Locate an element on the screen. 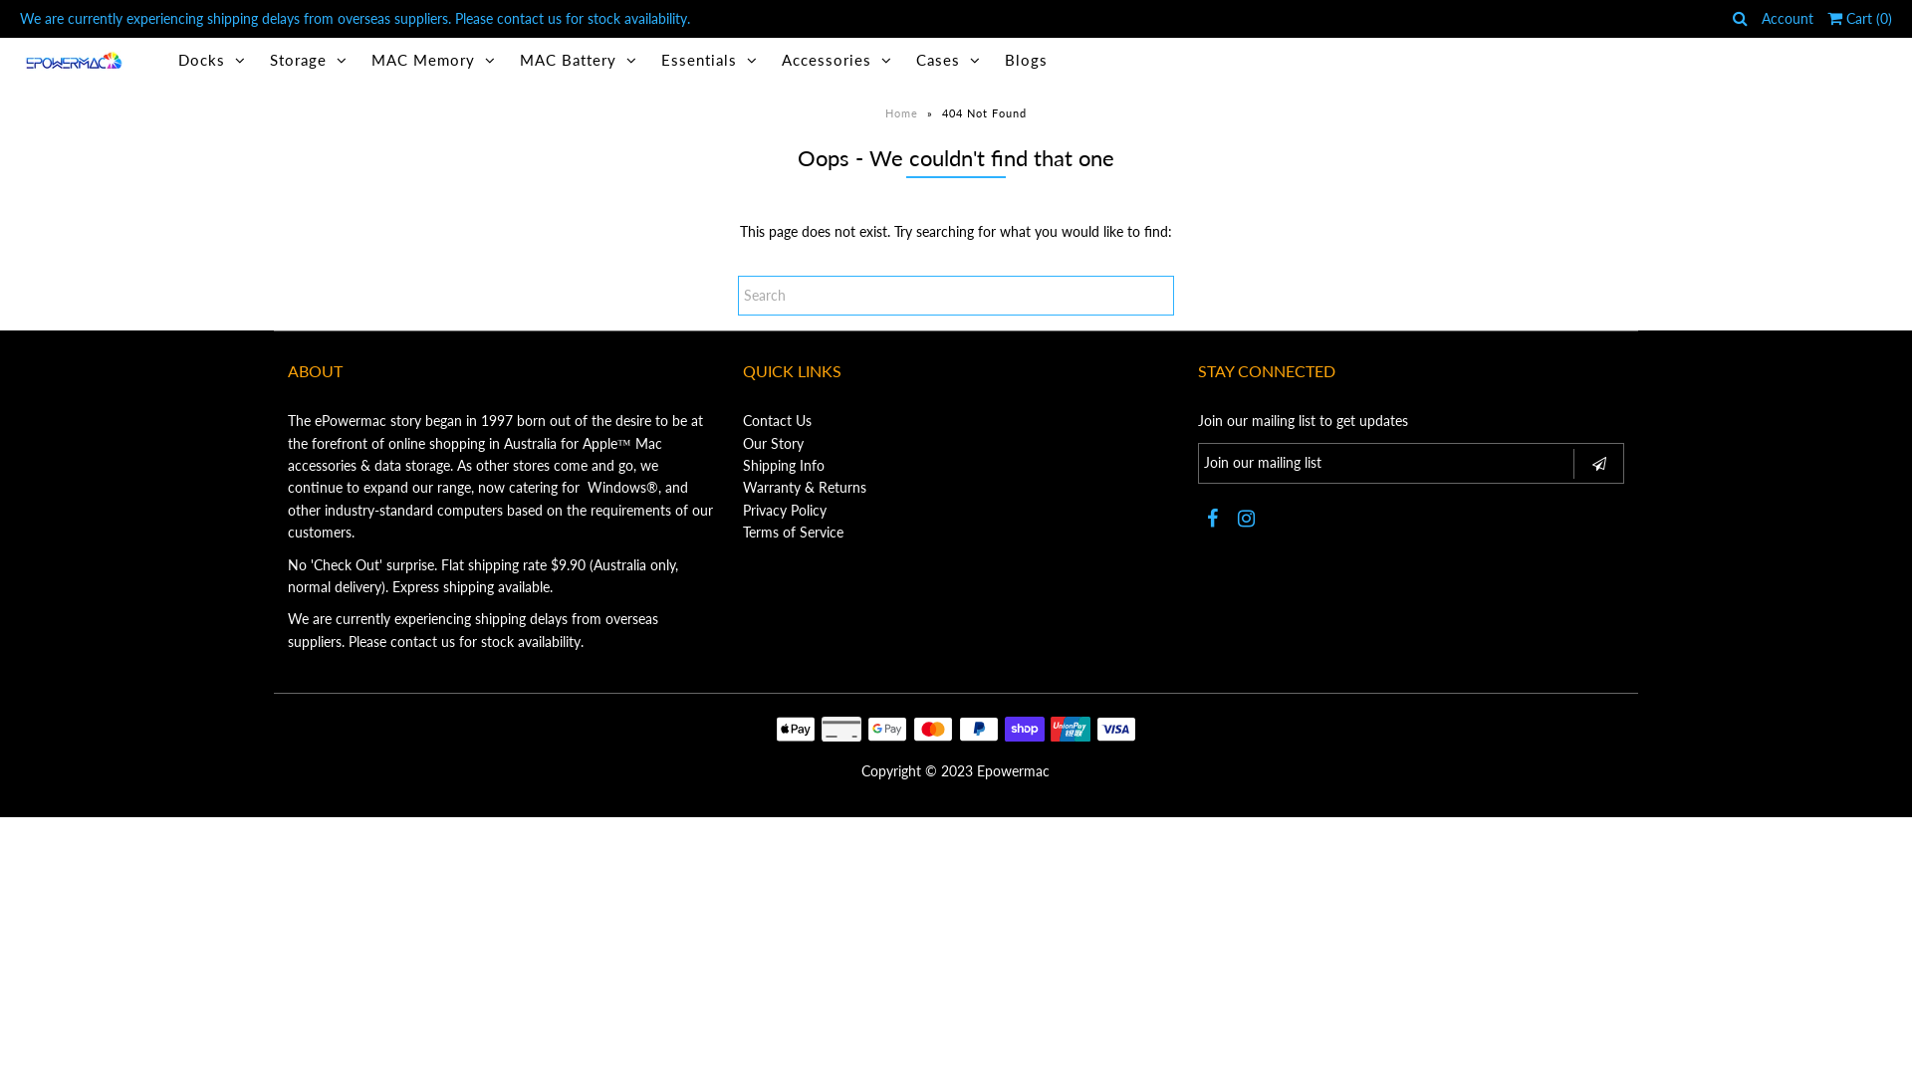 The image size is (1912, 1075). Storage is located at coordinates (309, 60).